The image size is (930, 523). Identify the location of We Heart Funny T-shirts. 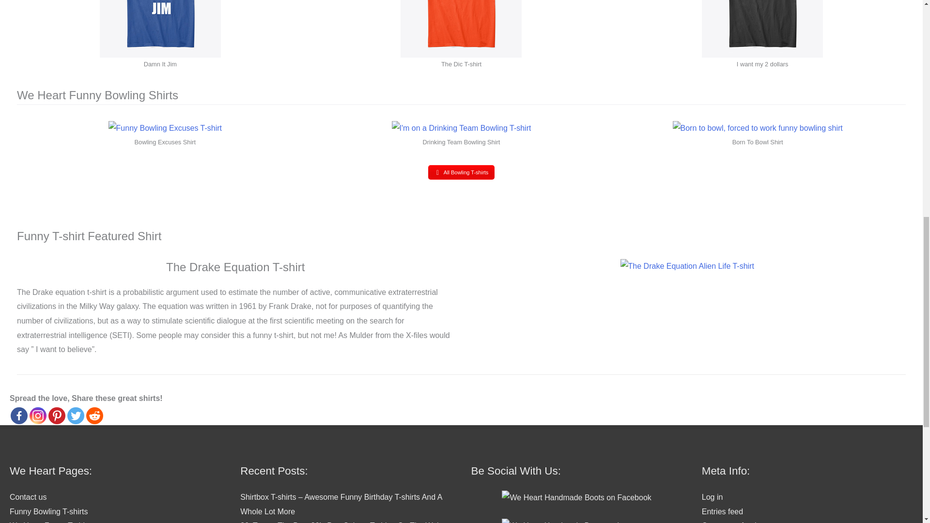
(51, 522).